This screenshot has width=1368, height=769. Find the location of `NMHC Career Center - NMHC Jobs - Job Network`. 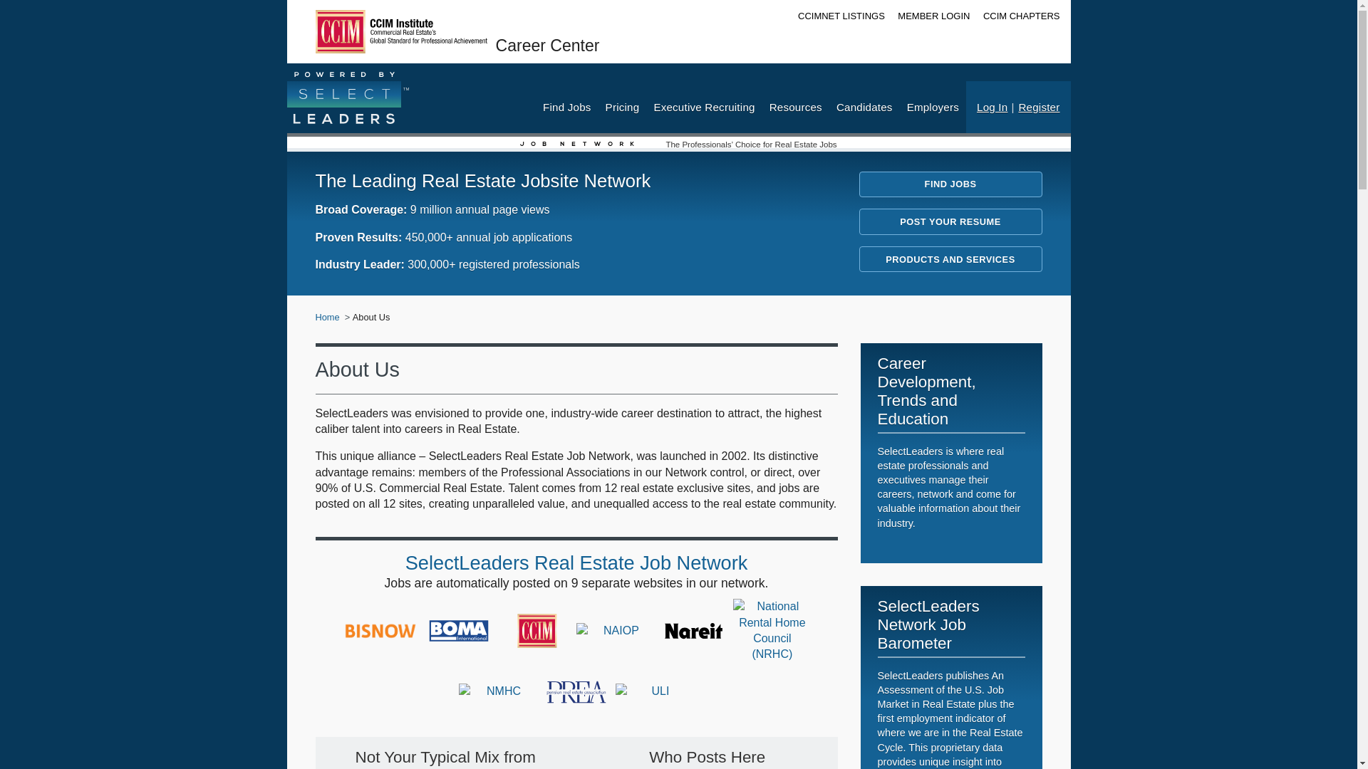

NMHC Career Center - NMHC Jobs - Job Network is located at coordinates (497, 691).